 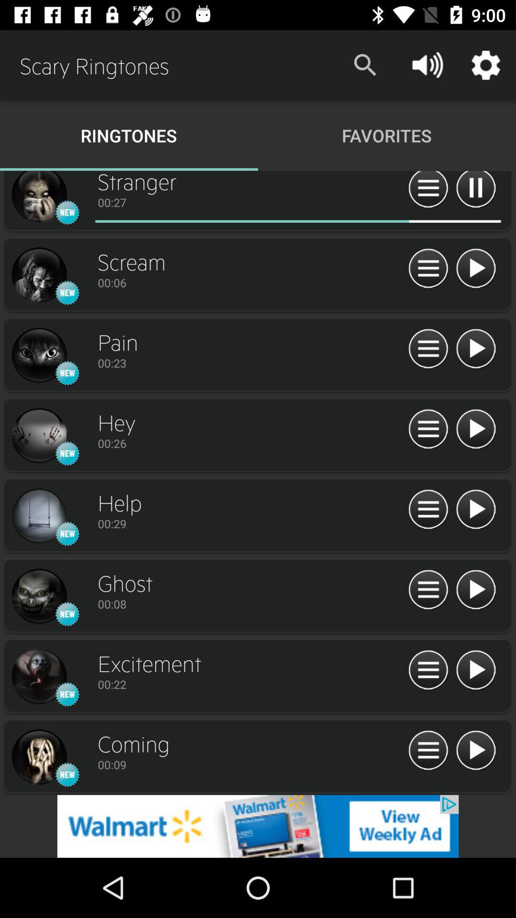 I want to click on open drop down menu for coming, so click(x=428, y=751).